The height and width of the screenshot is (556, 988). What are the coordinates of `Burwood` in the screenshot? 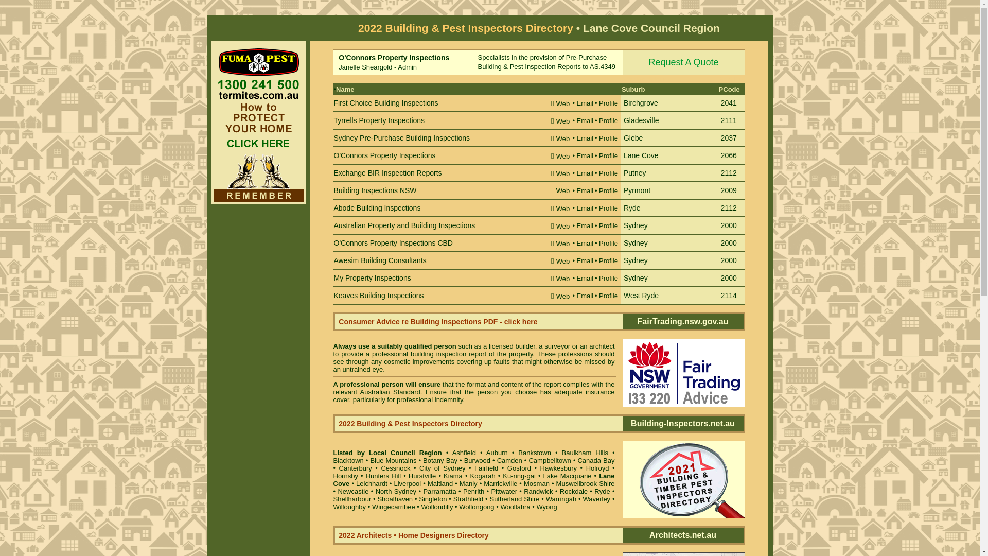 It's located at (478, 460).